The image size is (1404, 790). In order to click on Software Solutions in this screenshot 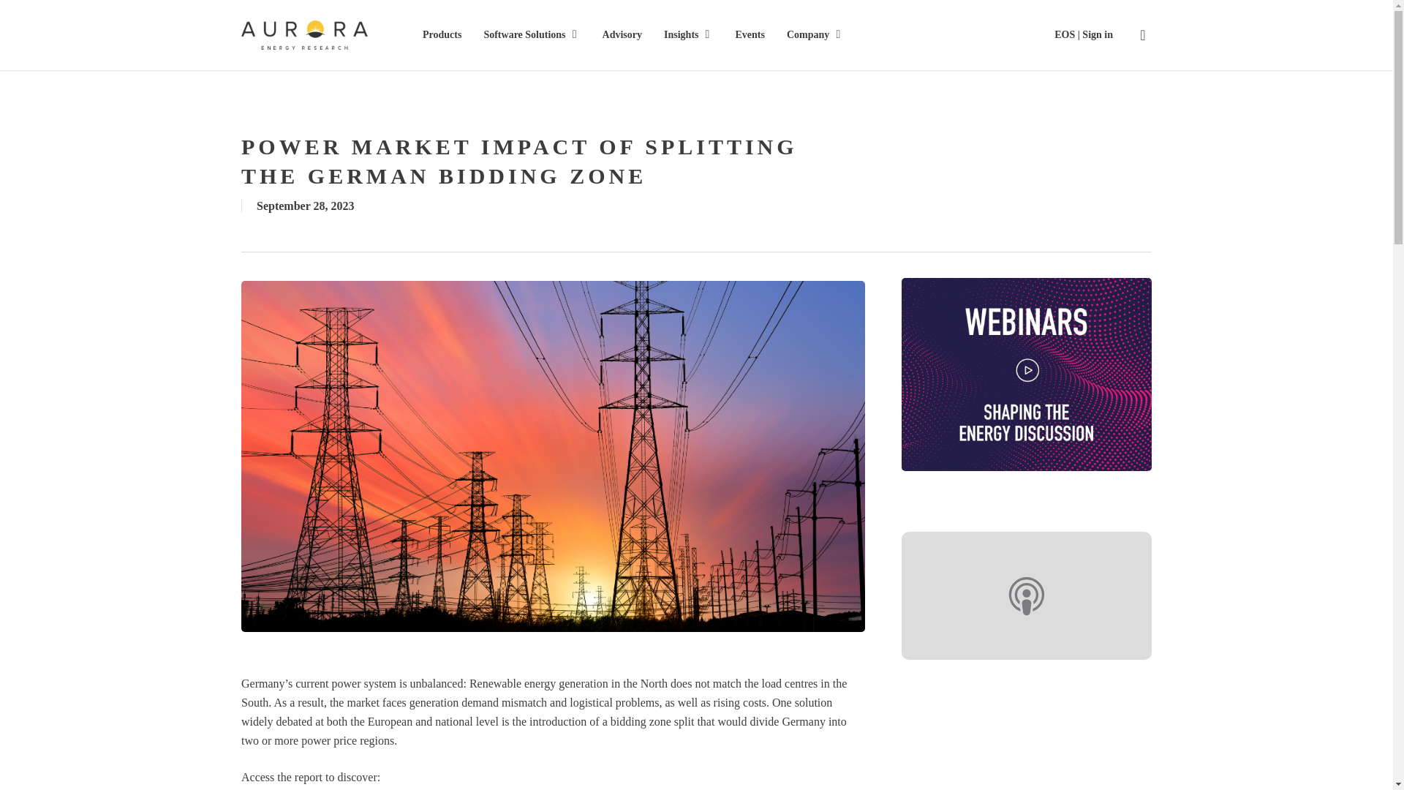, I will do `click(531, 35)`.